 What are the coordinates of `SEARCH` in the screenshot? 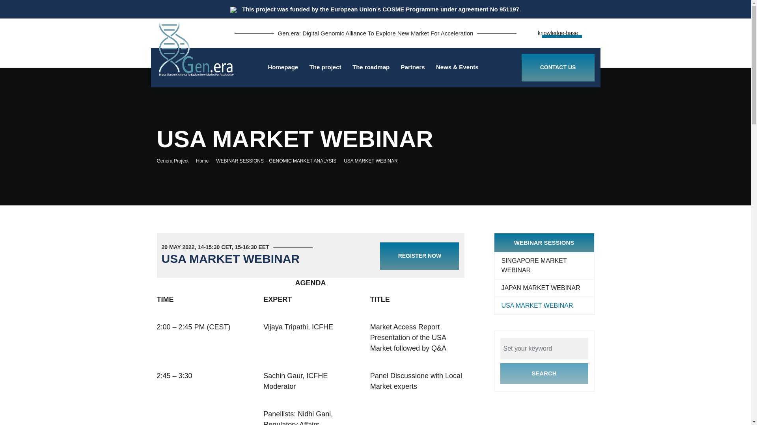 It's located at (544, 374).